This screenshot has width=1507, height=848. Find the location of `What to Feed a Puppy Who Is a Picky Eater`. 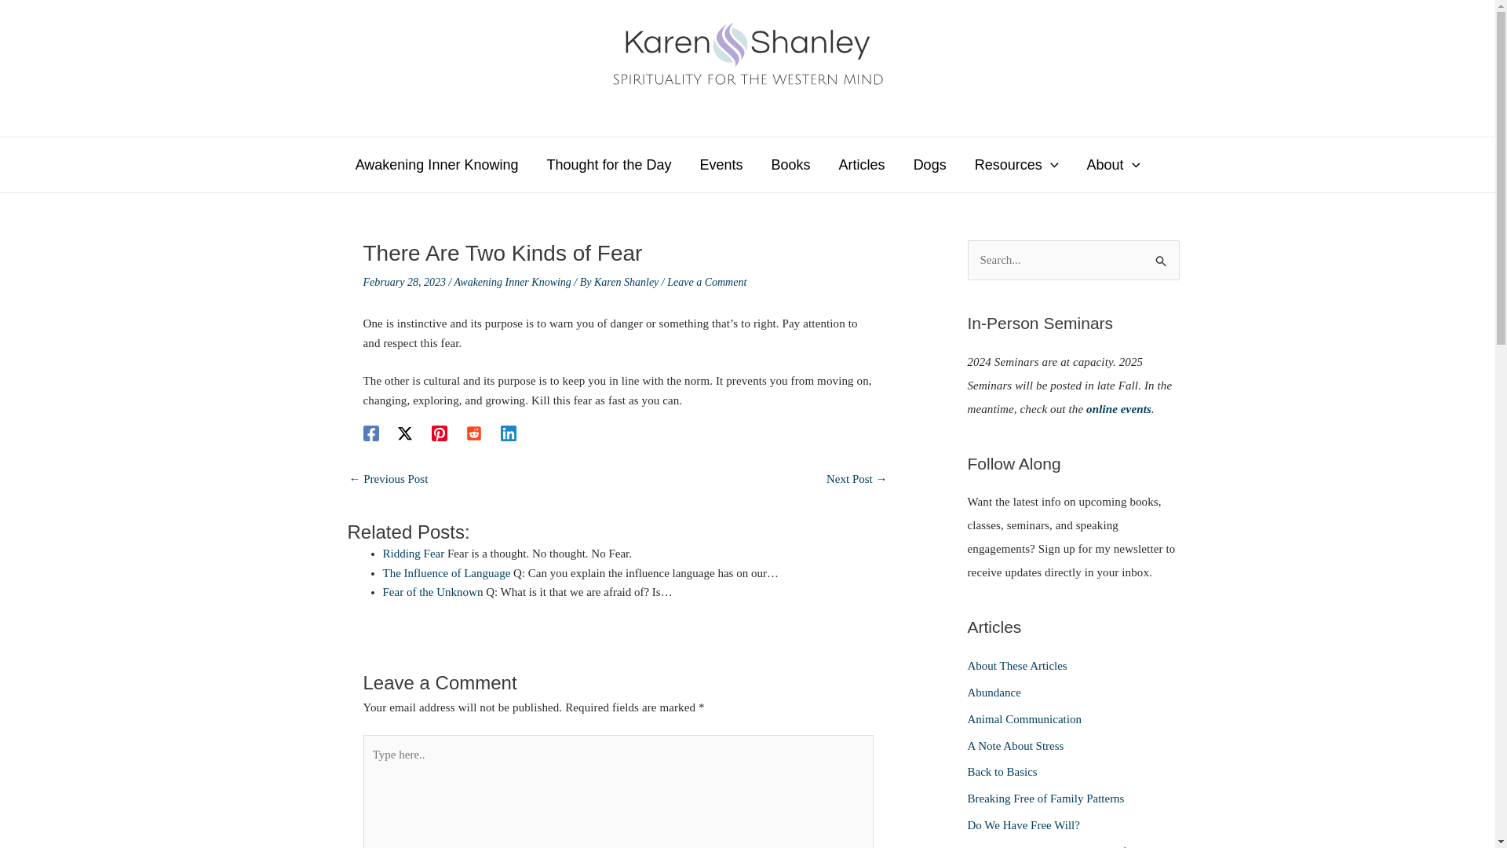

What to Feed a Puppy Who Is a Picky Eater is located at coordinates (388, 481).